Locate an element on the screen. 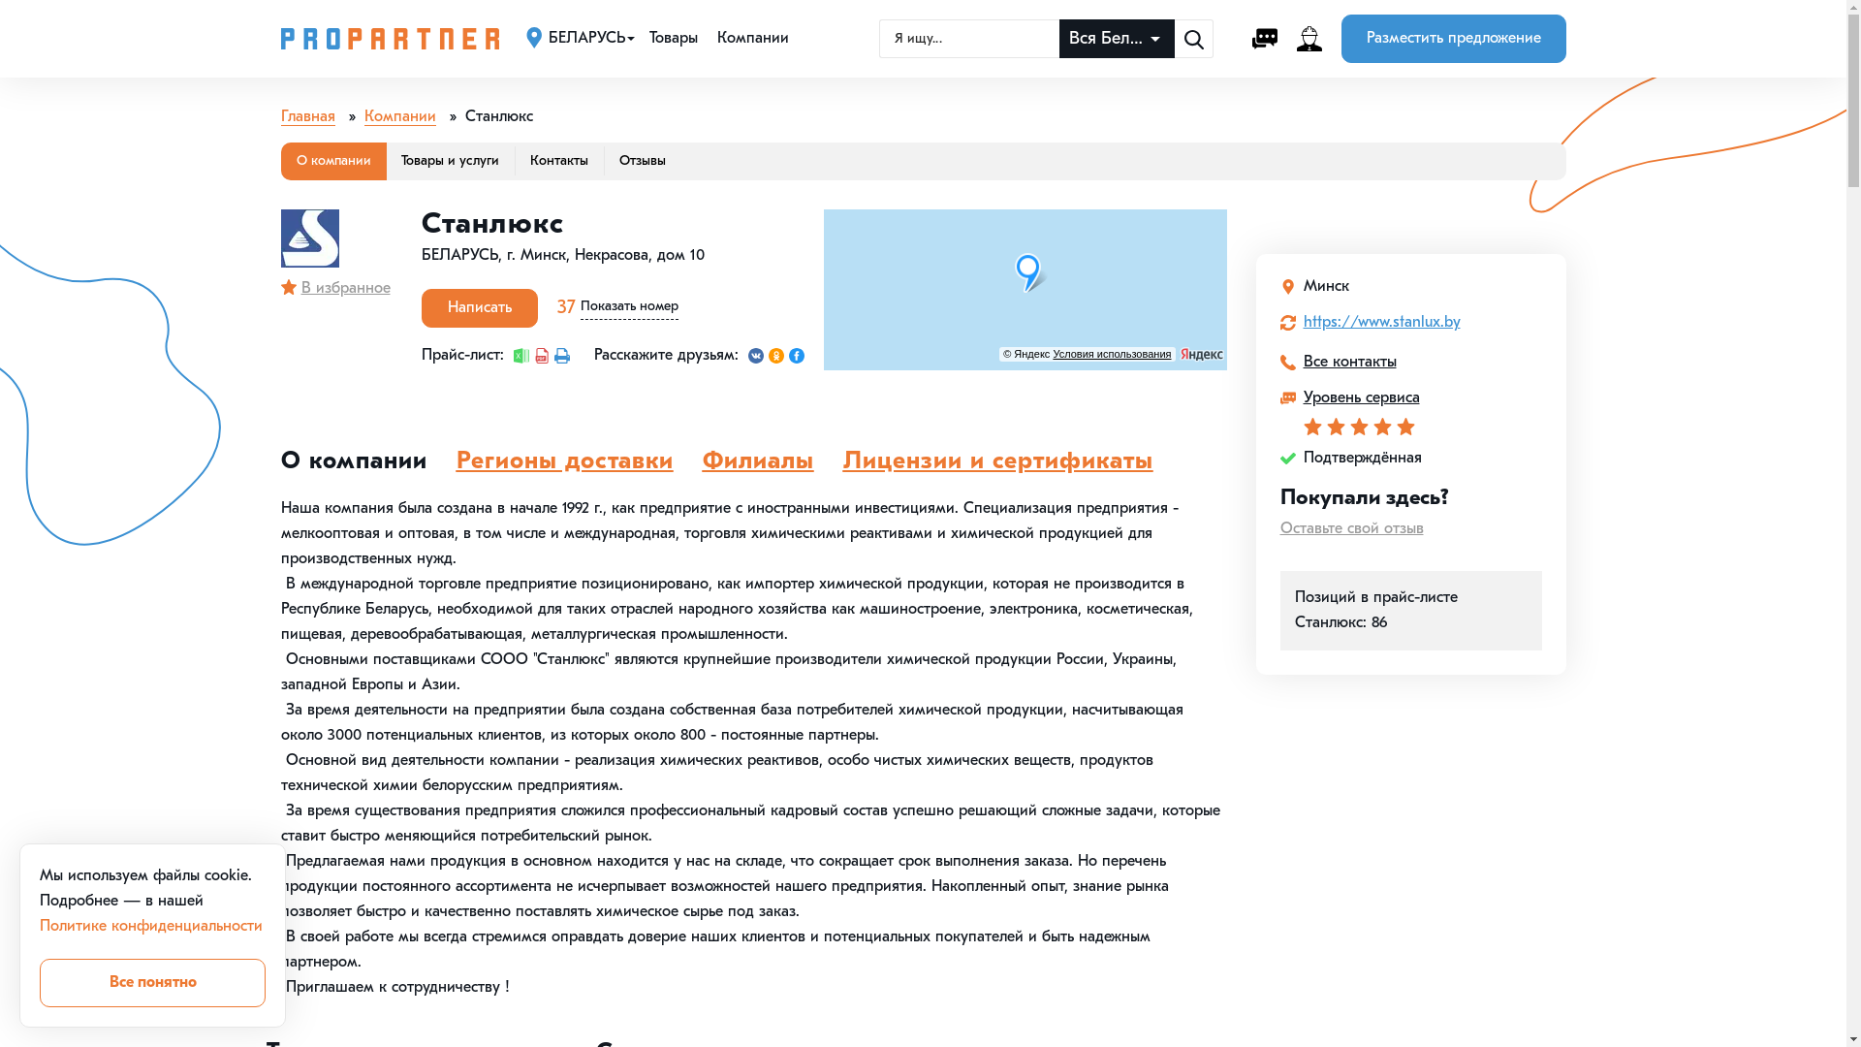 Image resolution: width=1861 pixels, height=1047 pixels. Excel is located at coordinates (521, 356).